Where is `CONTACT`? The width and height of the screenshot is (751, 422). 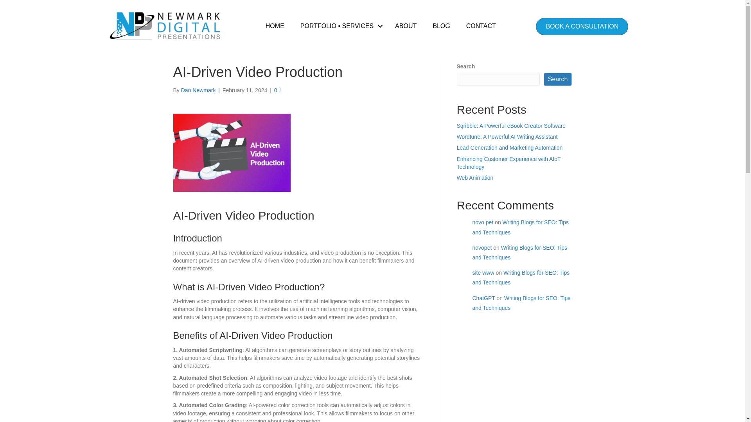
CONTACT is located at coordinates (481, 26).